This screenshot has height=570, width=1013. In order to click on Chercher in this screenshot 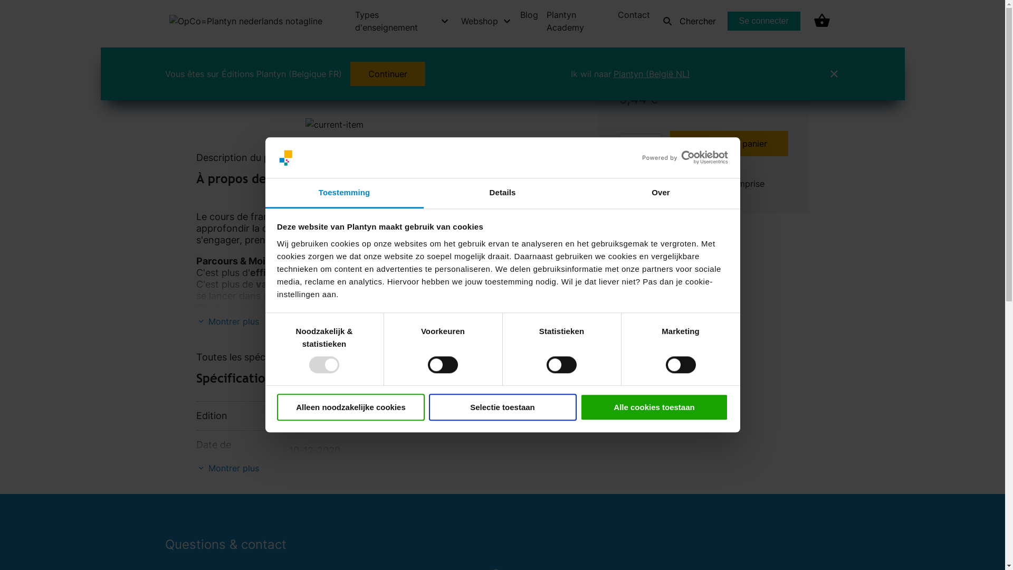, I will do `click(687, 21)`.